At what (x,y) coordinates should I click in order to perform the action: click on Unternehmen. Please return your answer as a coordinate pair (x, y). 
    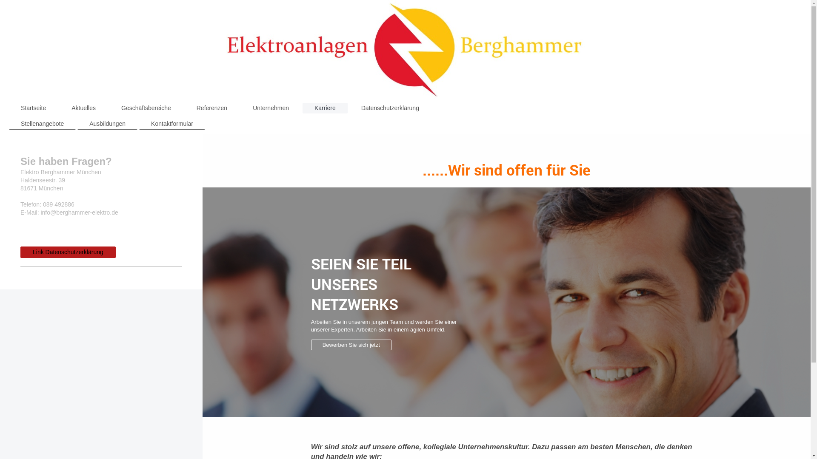
    Looking at the image, I should click on (271, 108).